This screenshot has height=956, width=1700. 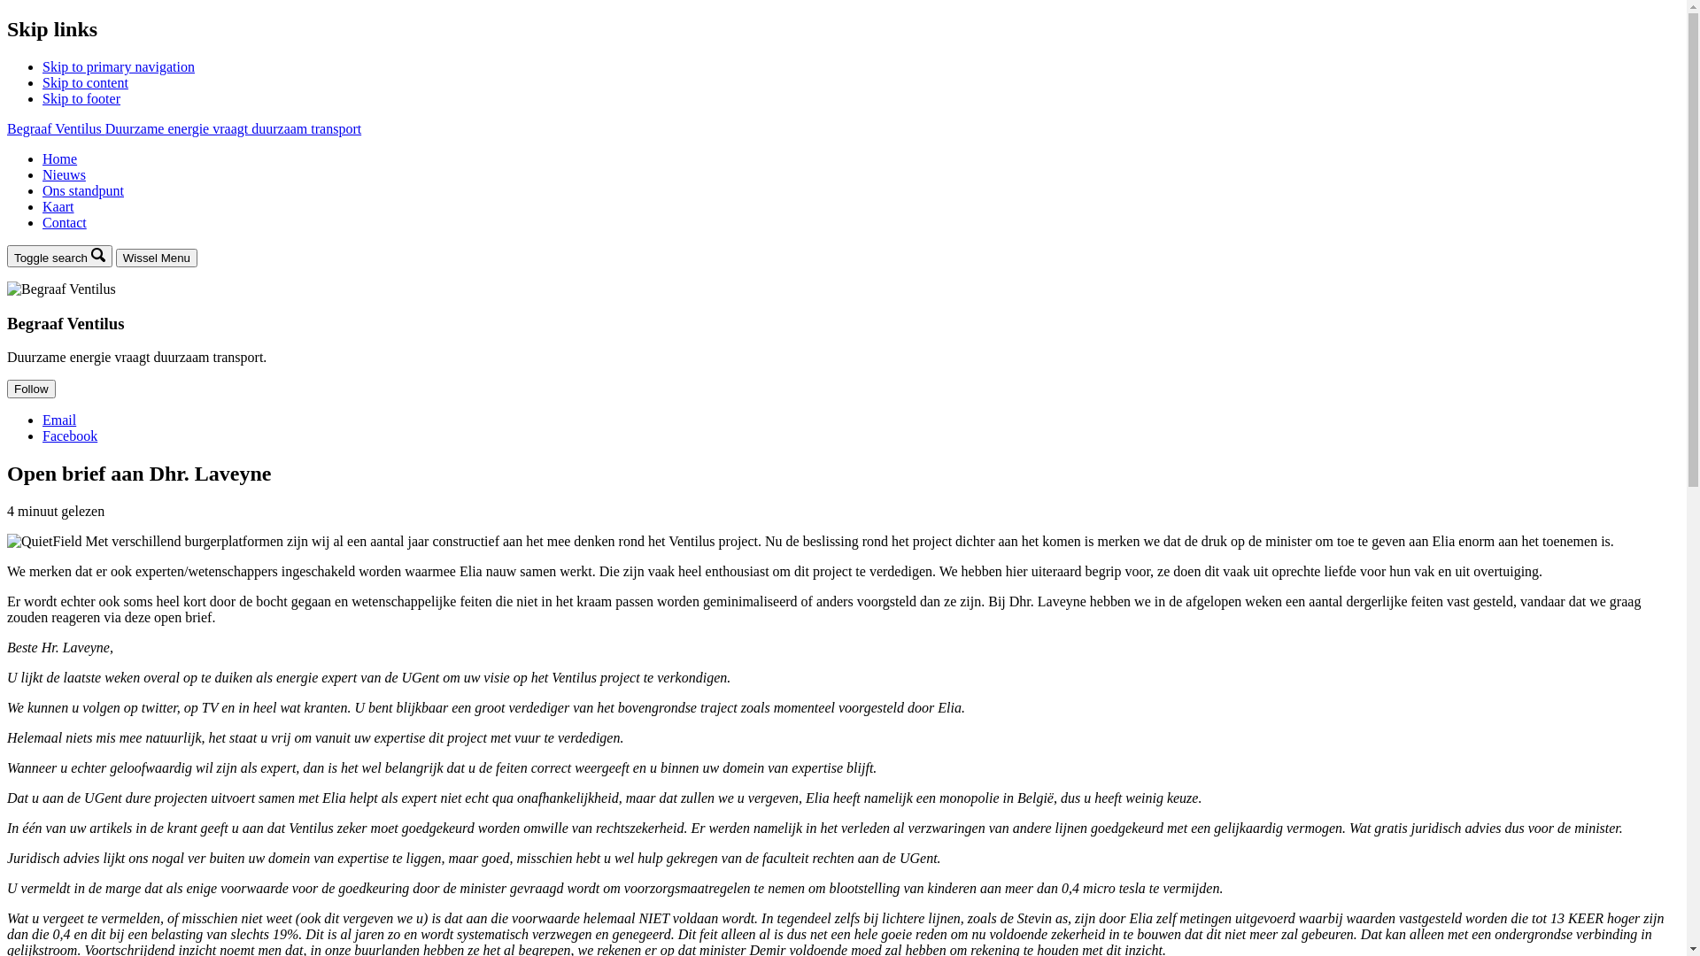 I want to click on Begraaf Ventilus Duurzame energie vraagt duurzaam transport, so click(x=184, y=129).